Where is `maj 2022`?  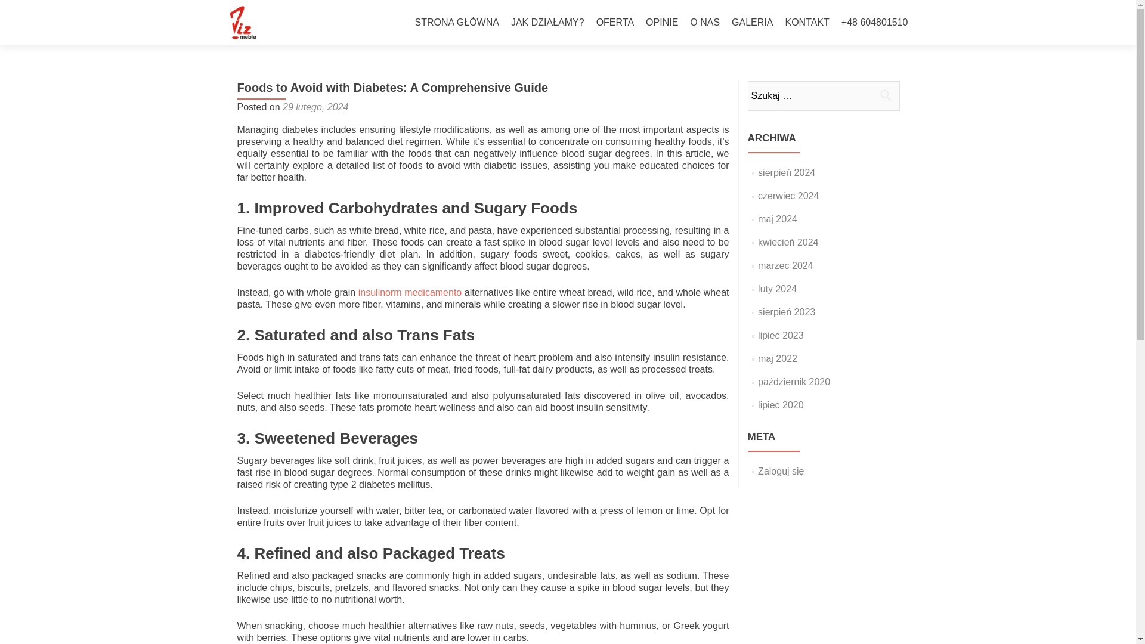
maj 2022 is located at coordinates (778, 358).